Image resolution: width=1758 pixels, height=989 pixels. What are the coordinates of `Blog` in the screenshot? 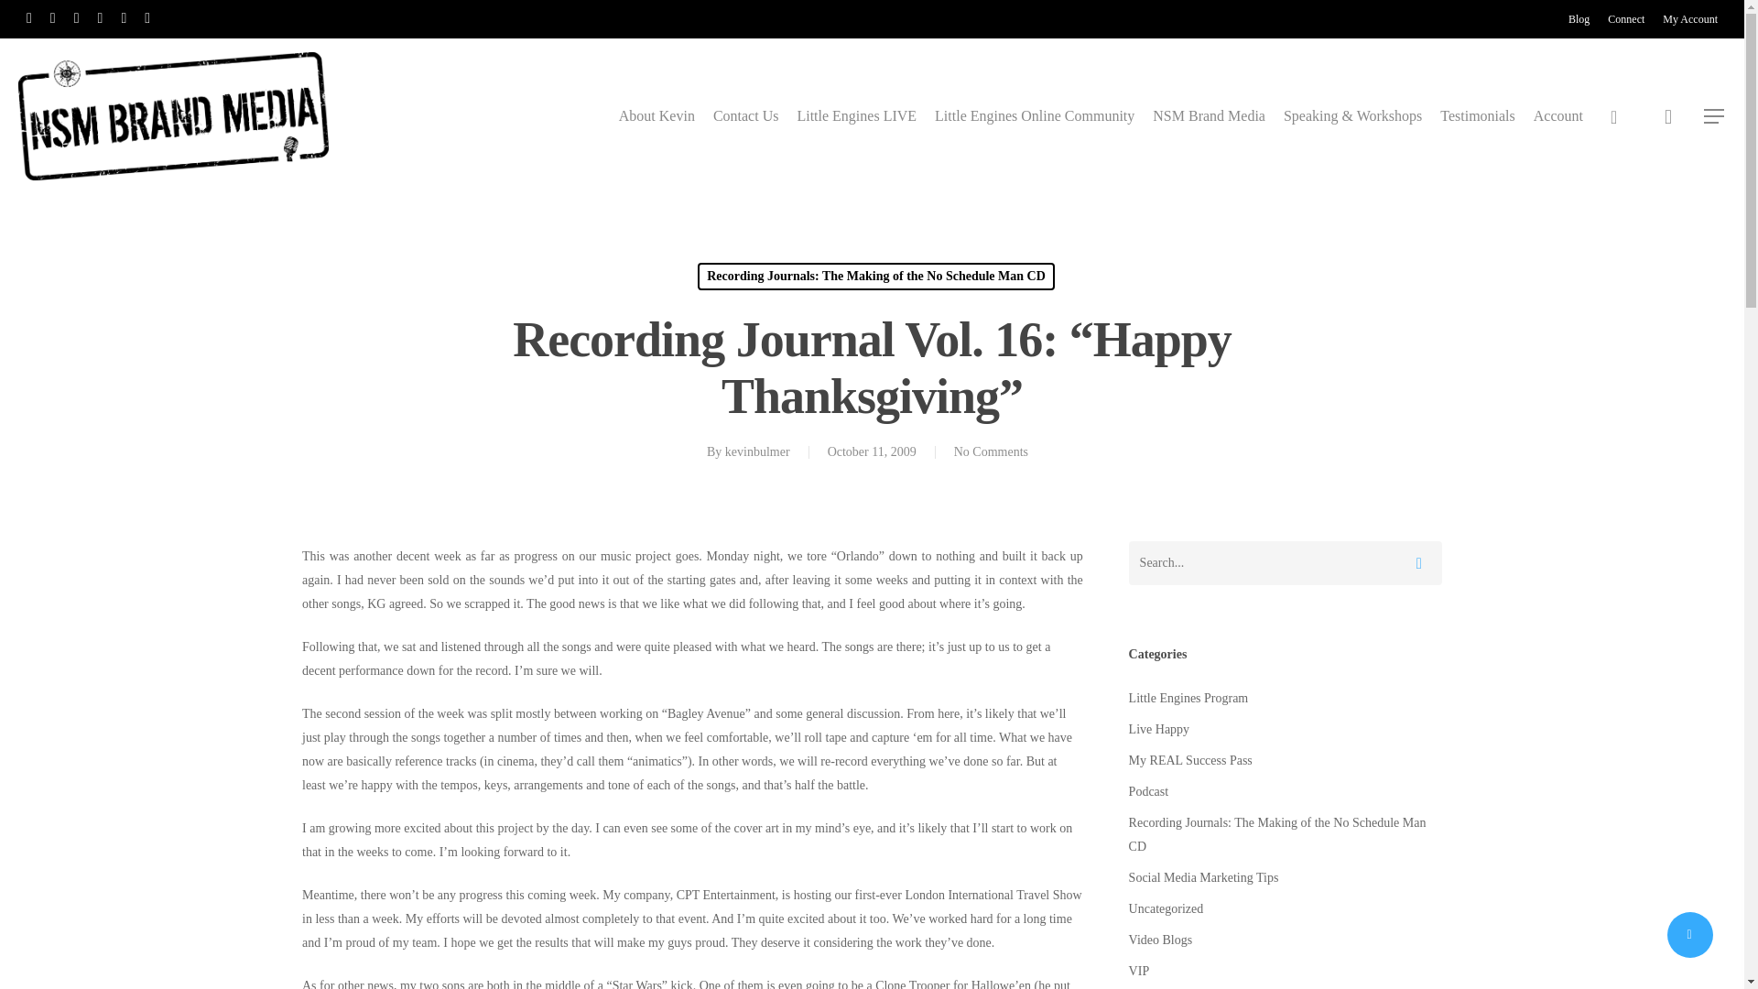 It's located at (1579, 18).